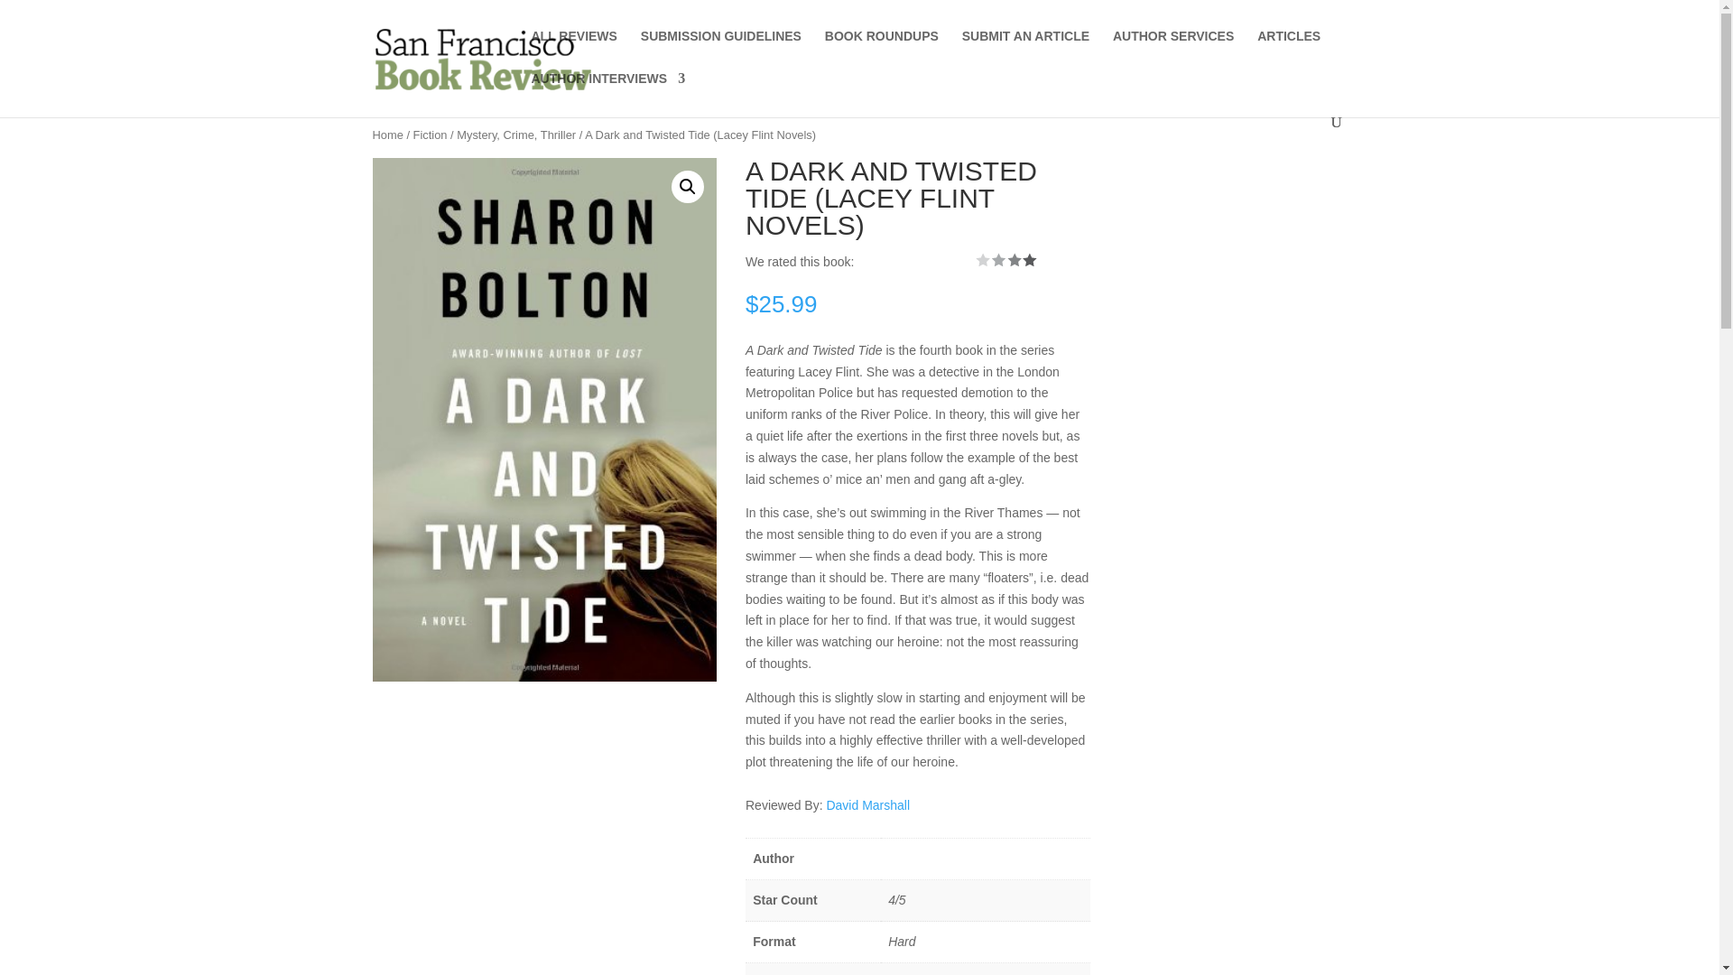 This screenshot has height=975, width=1733. I want to click on SUBMISSION GUIDELINES, so click(720, 51).